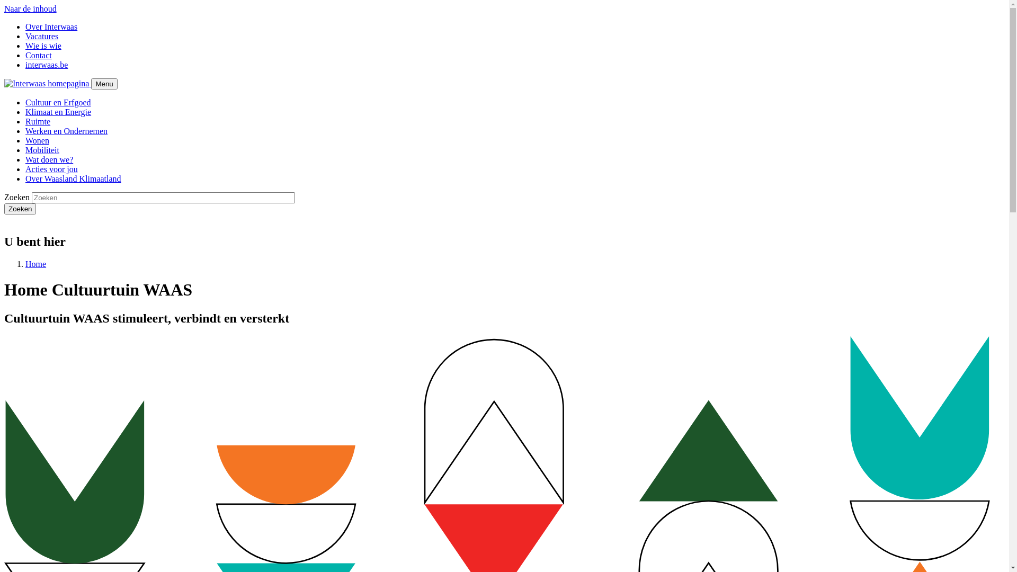 The image size is (1017, 572). Describe the element at coordinates (104, 84) in the screenshot. I see `Menu` at that location.